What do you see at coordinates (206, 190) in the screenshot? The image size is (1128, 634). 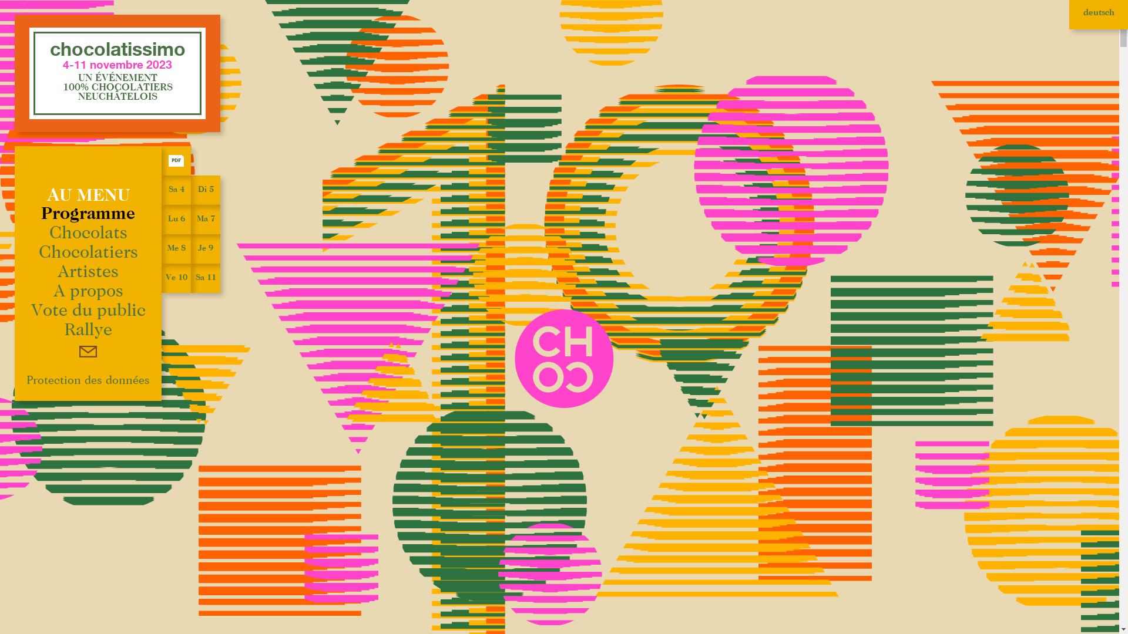 I see `Di 5` at bounding box center [206, 190].